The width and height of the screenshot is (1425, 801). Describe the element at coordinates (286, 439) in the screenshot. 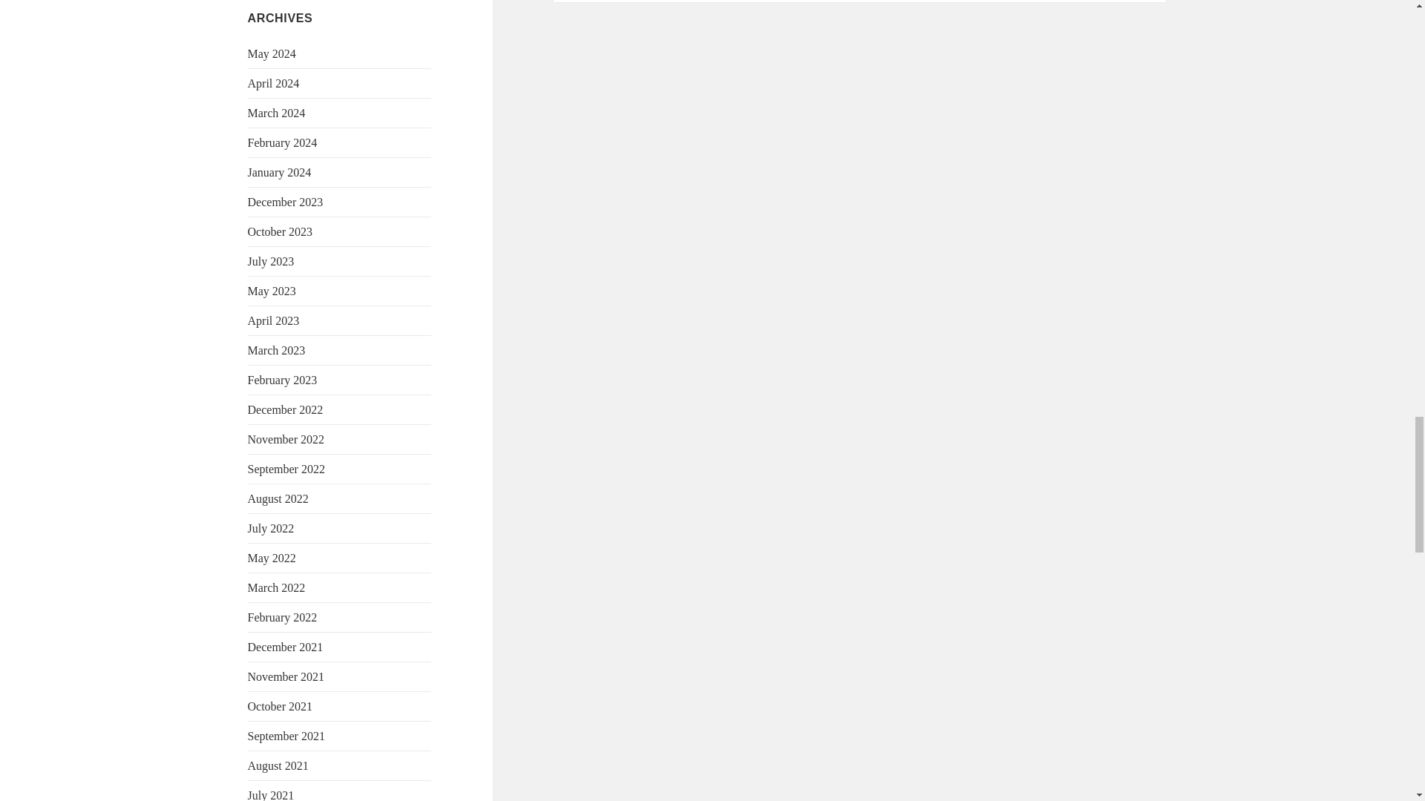

I see `November 2022` at that location.